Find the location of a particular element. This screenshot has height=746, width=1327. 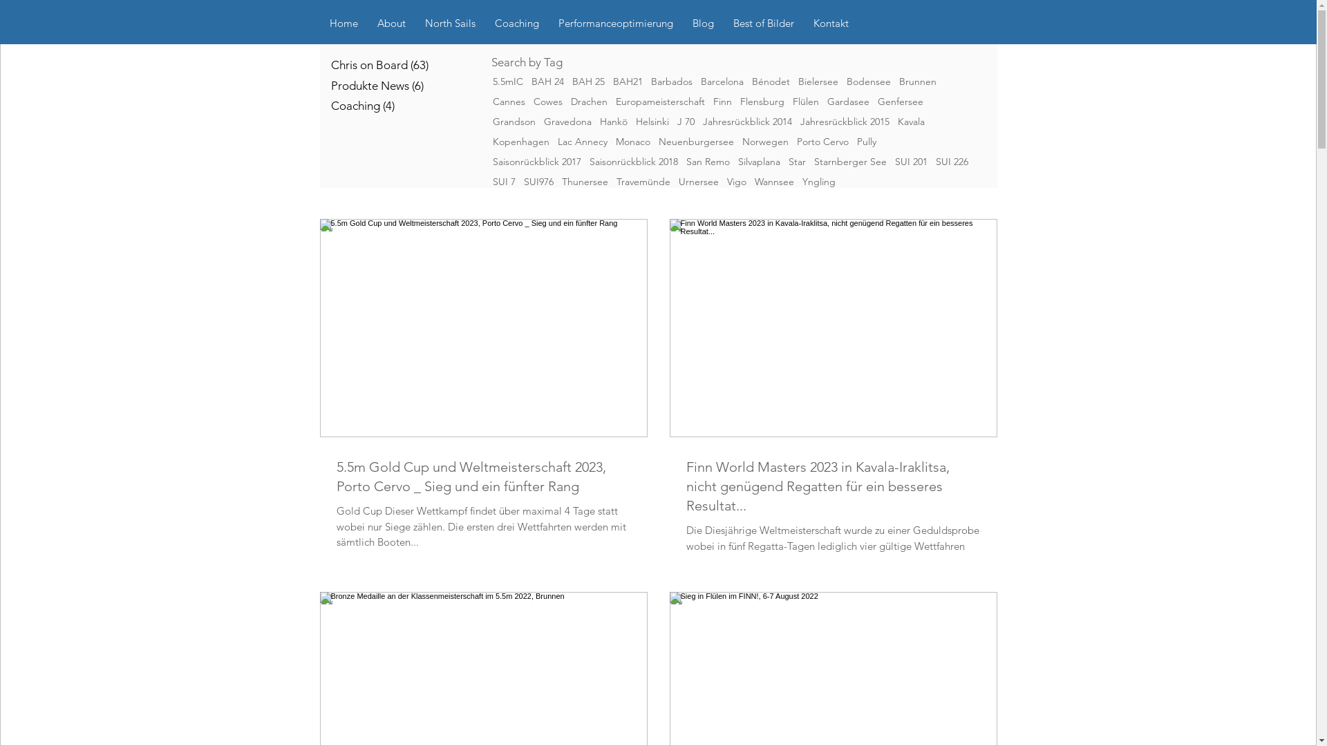

Best of Bilder is located at coordinates (763, 23).